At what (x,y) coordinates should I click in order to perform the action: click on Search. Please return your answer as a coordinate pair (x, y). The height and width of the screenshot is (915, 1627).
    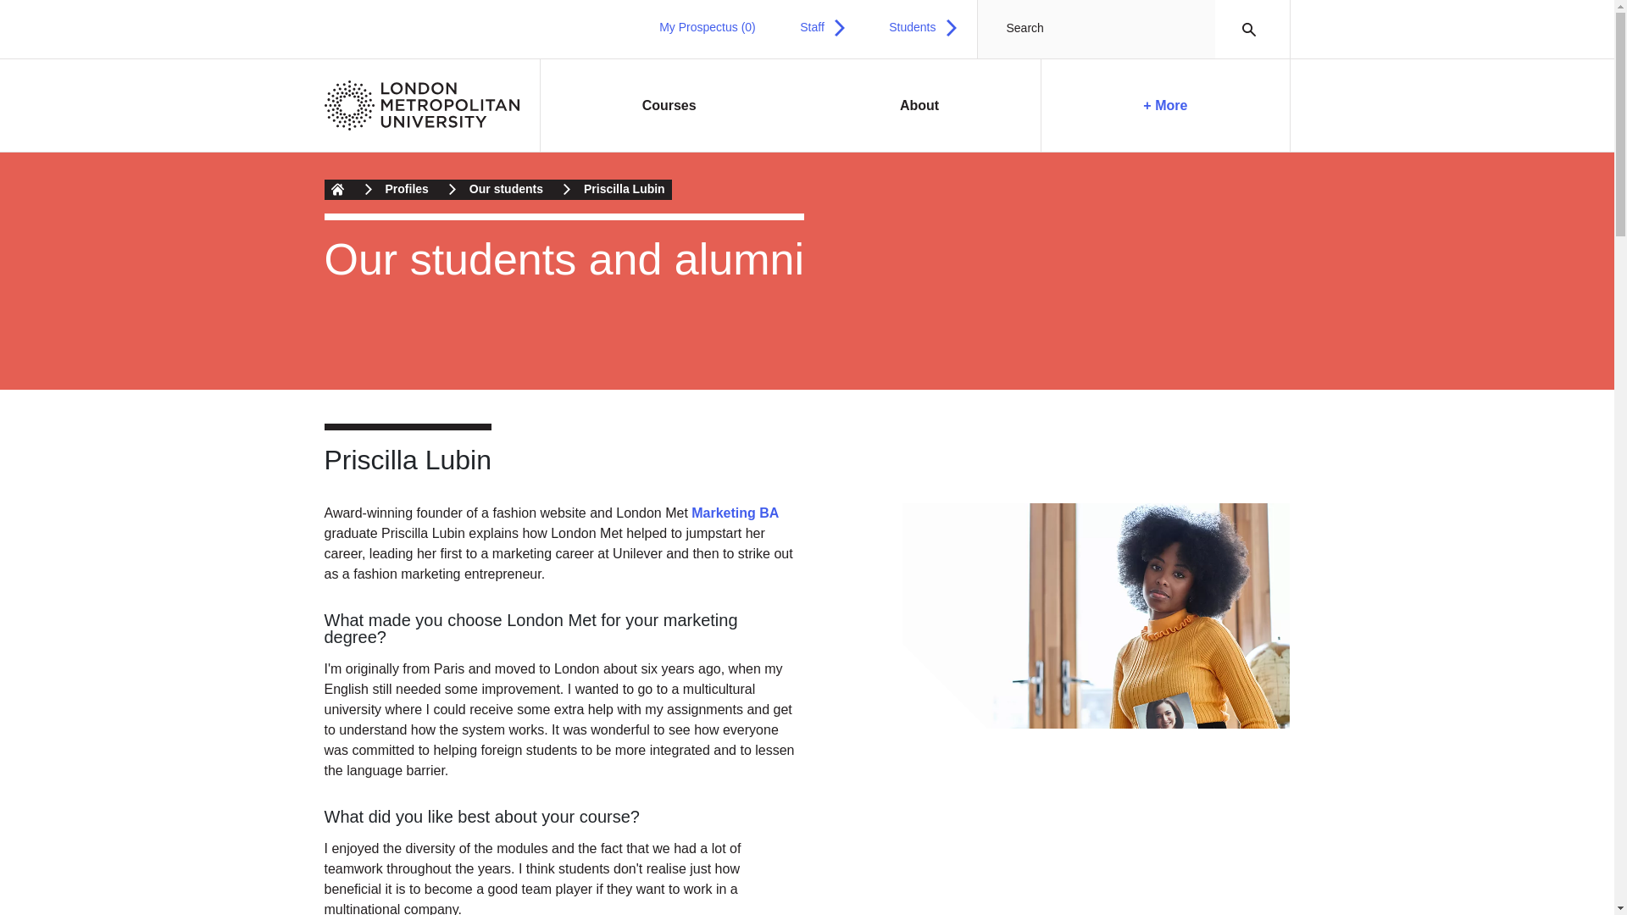
    Looking at the image, I should click on (1244, 29).